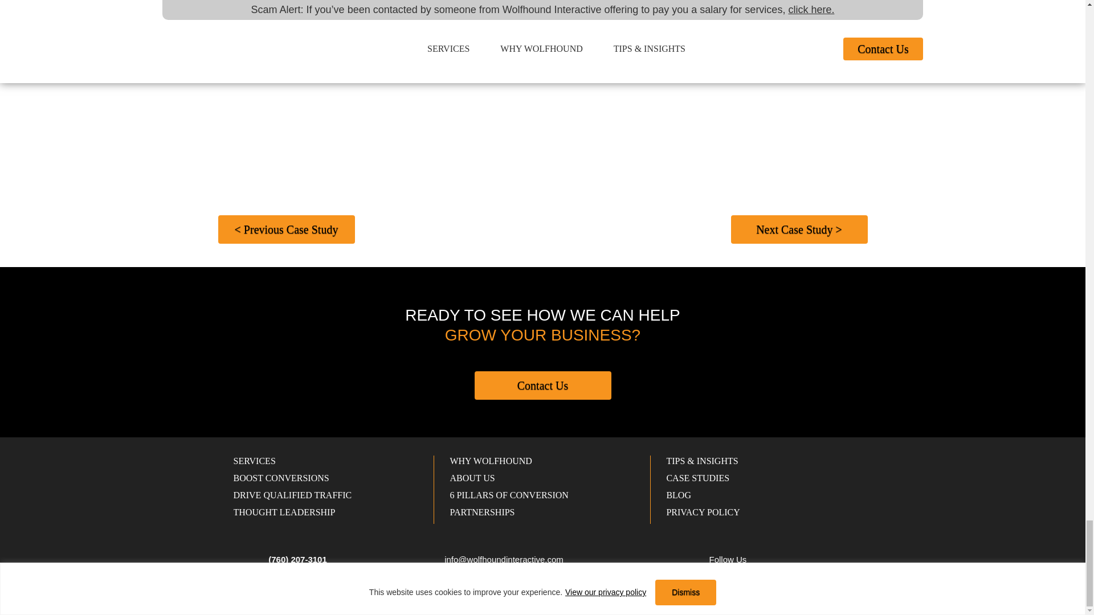 This screenshot has width=1094, height=615. I want to click on WHY WOLFHOUND, so click(491, 461).